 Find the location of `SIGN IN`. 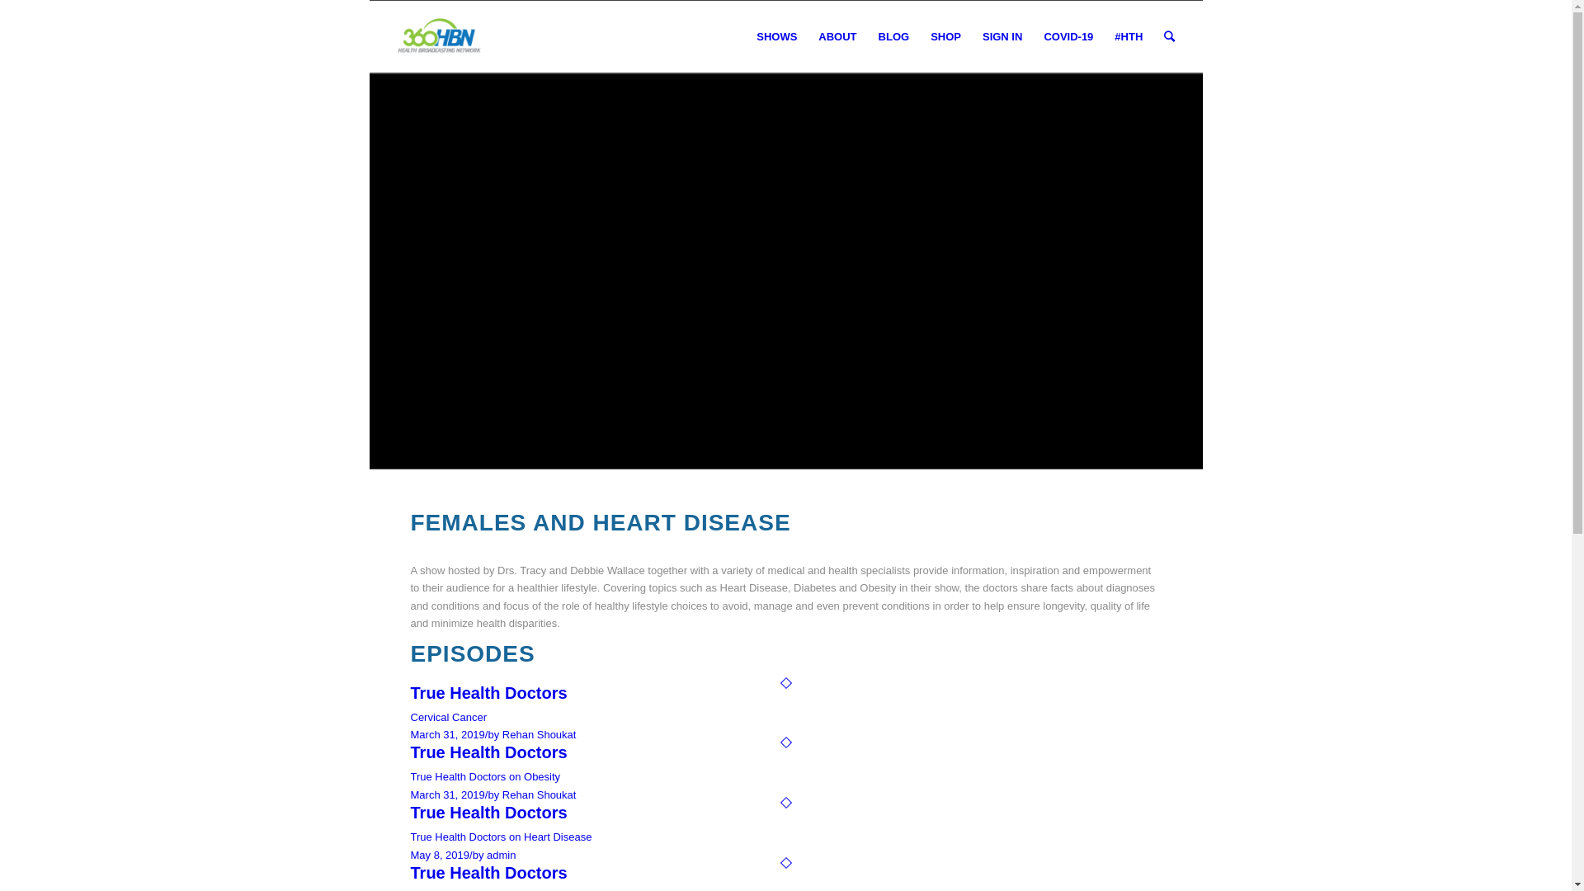

SIGN IN is located at coordinates (1002, 37).